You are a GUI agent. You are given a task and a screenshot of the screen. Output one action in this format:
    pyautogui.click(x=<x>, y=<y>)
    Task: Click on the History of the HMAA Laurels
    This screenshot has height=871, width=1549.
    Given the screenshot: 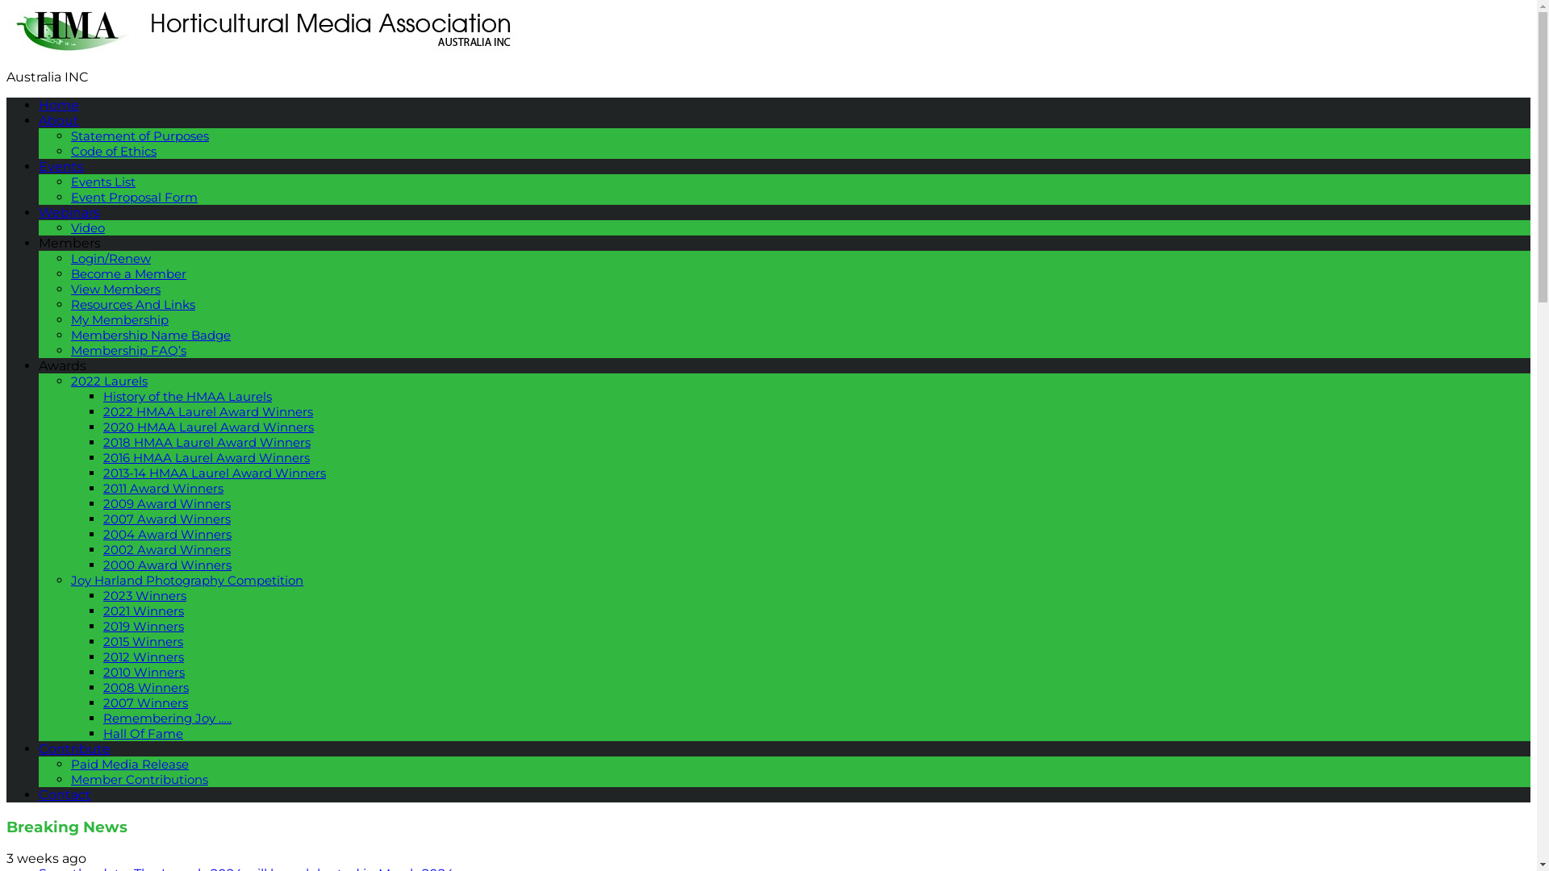 What is the action you would take?
    pyautogui.click(x=187, y=397)
    